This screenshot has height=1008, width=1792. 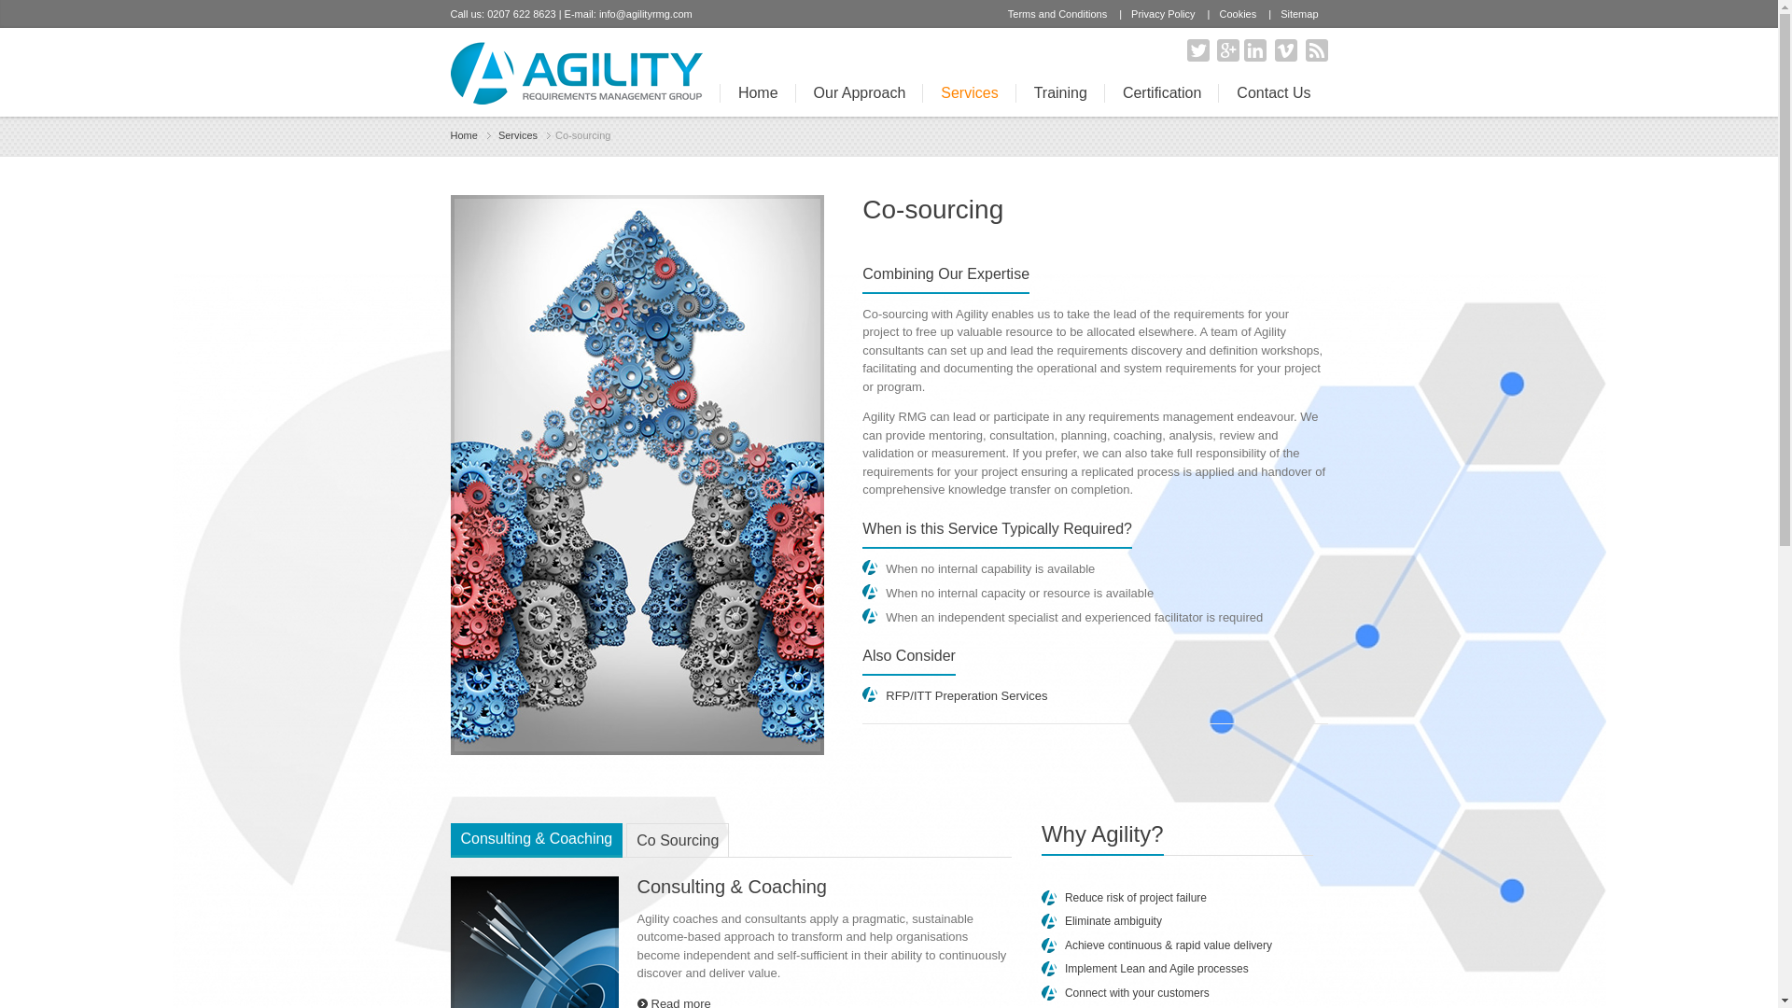 I want to click on Certification, so click(x=1161, y=93).